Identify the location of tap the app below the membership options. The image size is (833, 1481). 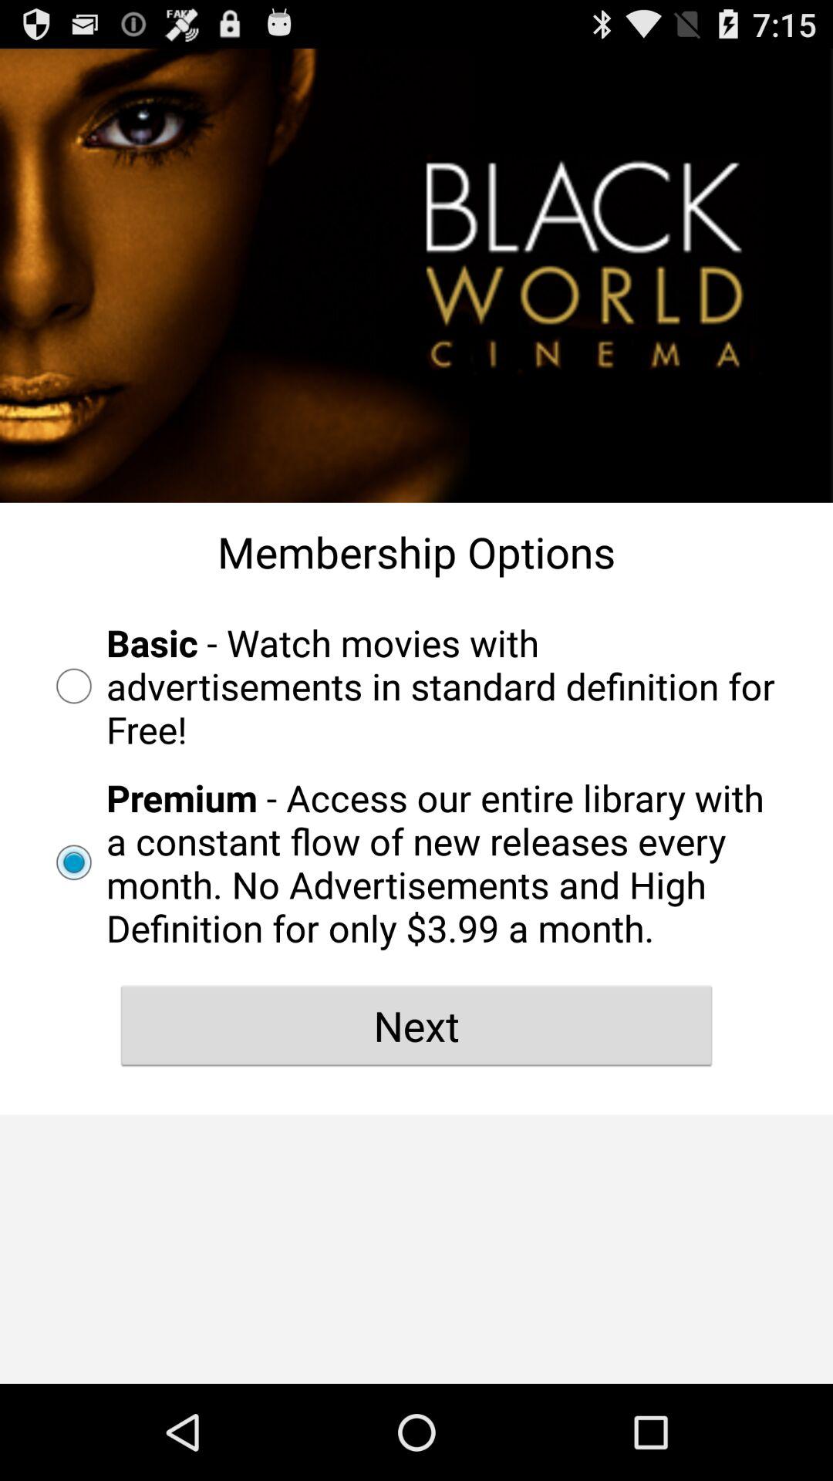
(416, 686).